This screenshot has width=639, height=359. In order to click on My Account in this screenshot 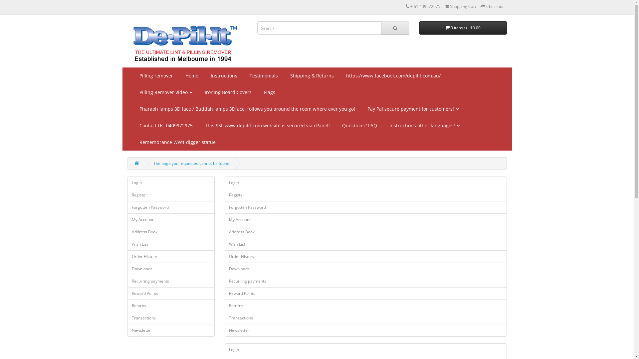, I will do `click(366, 220)`.